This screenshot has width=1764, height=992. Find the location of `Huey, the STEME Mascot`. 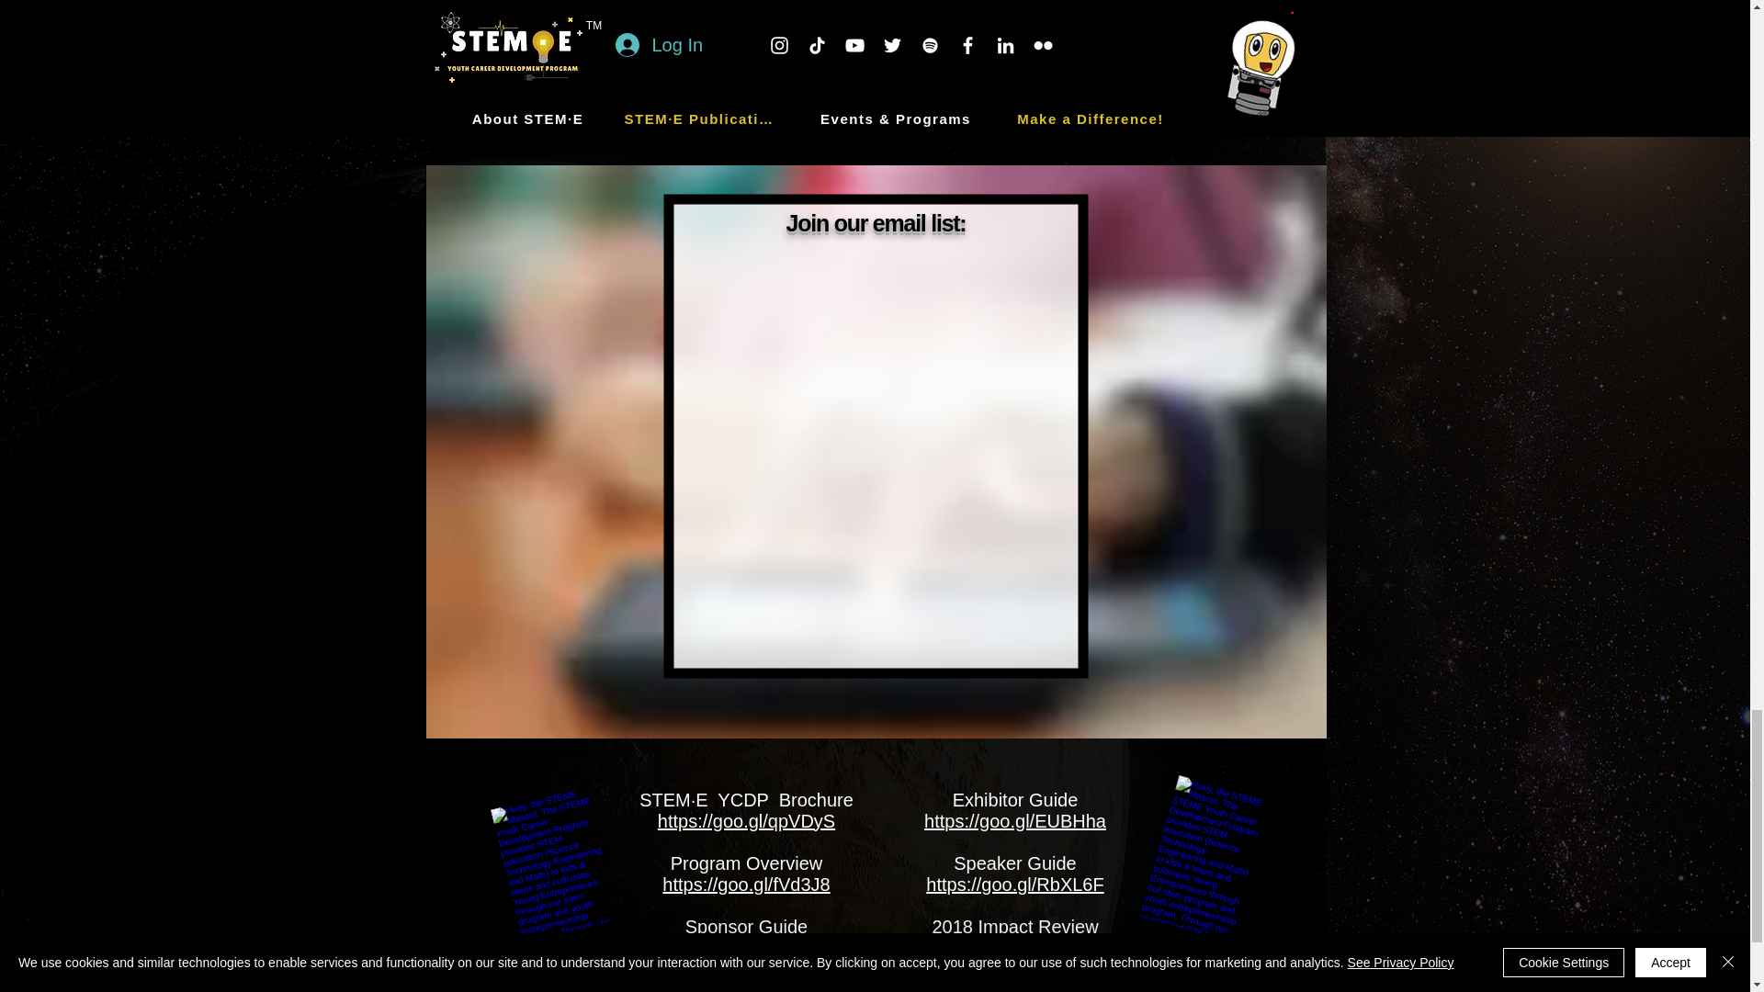

Huey, the STEME Mascot is located at coordinates (539, 854).